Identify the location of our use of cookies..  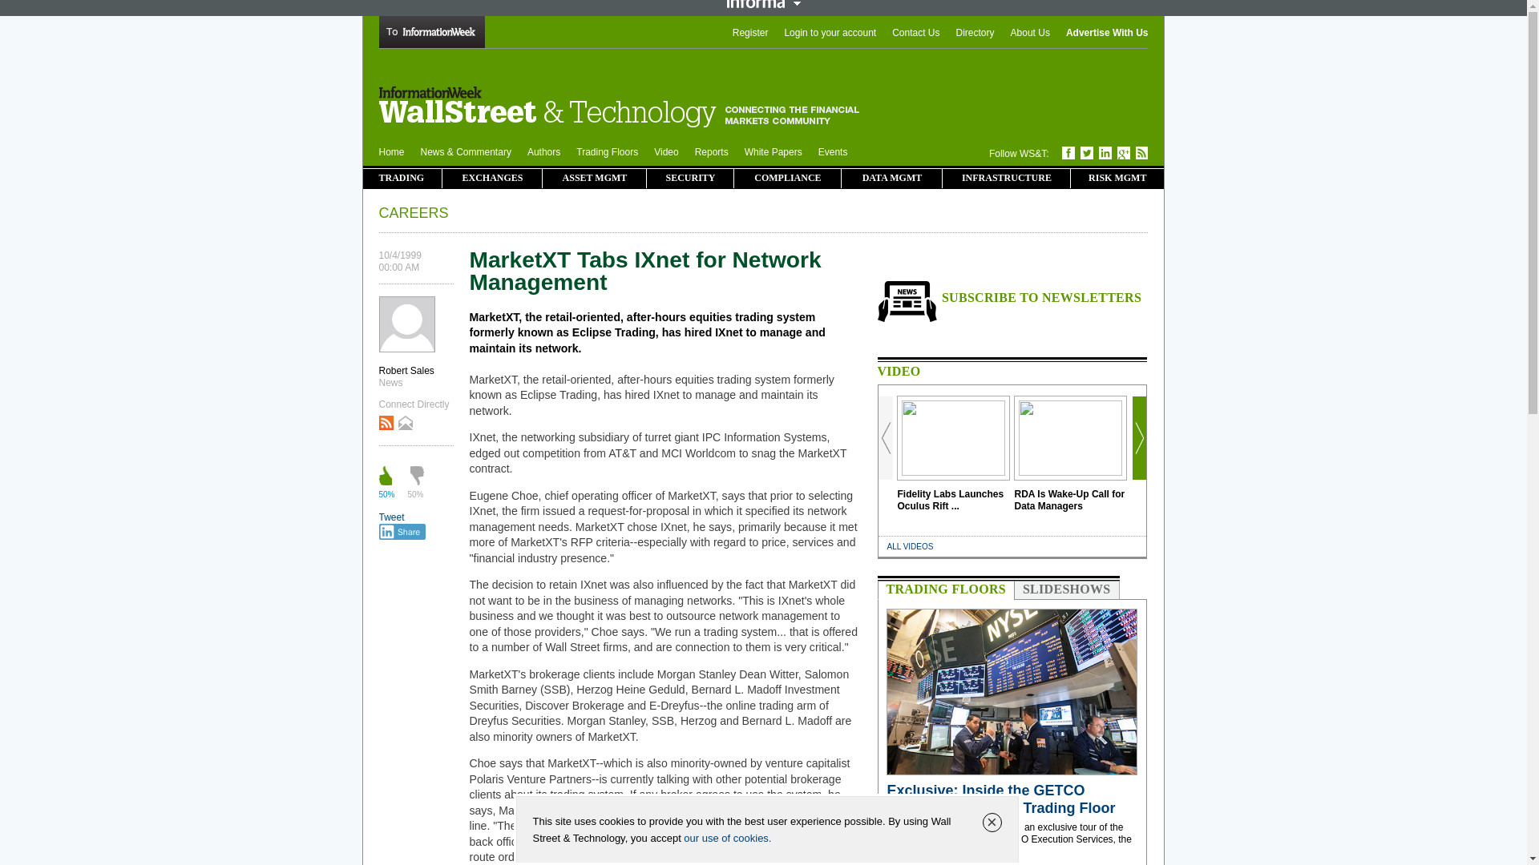
(726, 838).